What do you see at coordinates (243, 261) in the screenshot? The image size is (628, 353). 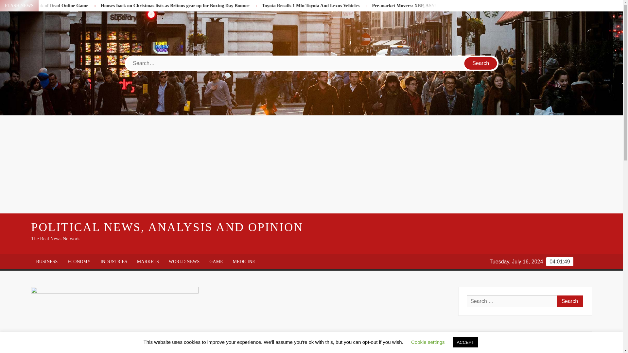 I see `MEDICINE` at bounding box center [243, 261].